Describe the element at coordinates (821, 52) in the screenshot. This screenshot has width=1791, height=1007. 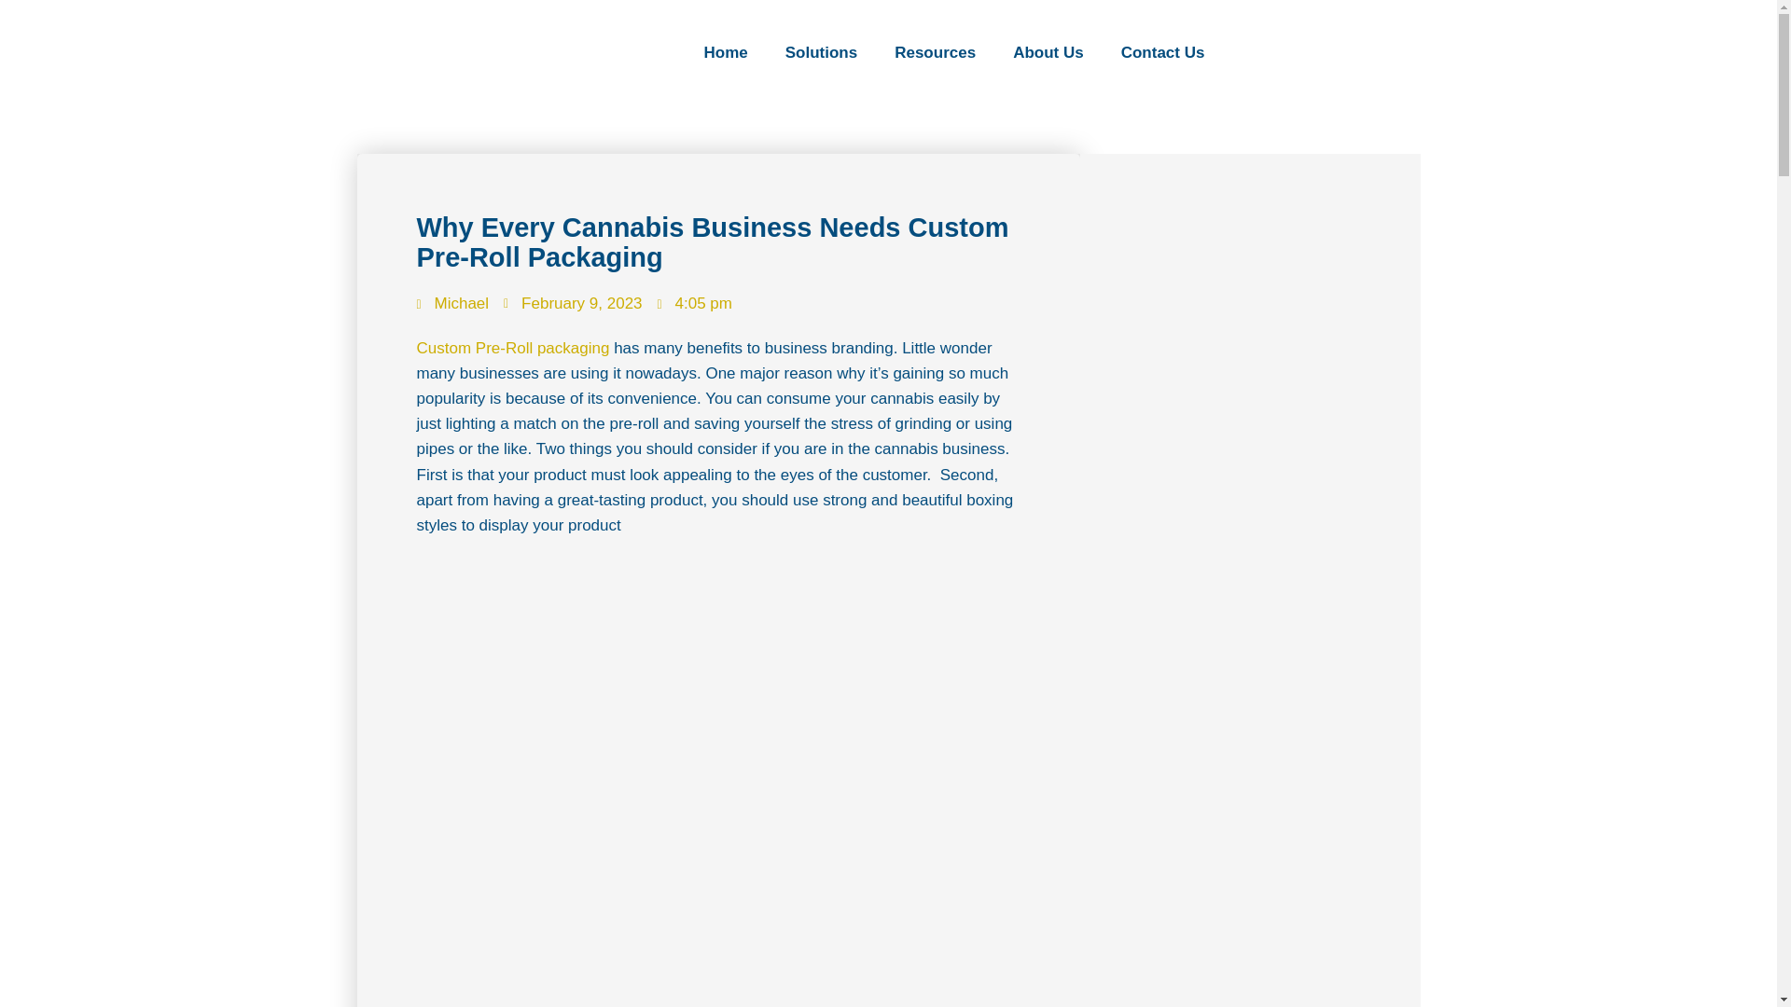
I see `Solutions` at that location.